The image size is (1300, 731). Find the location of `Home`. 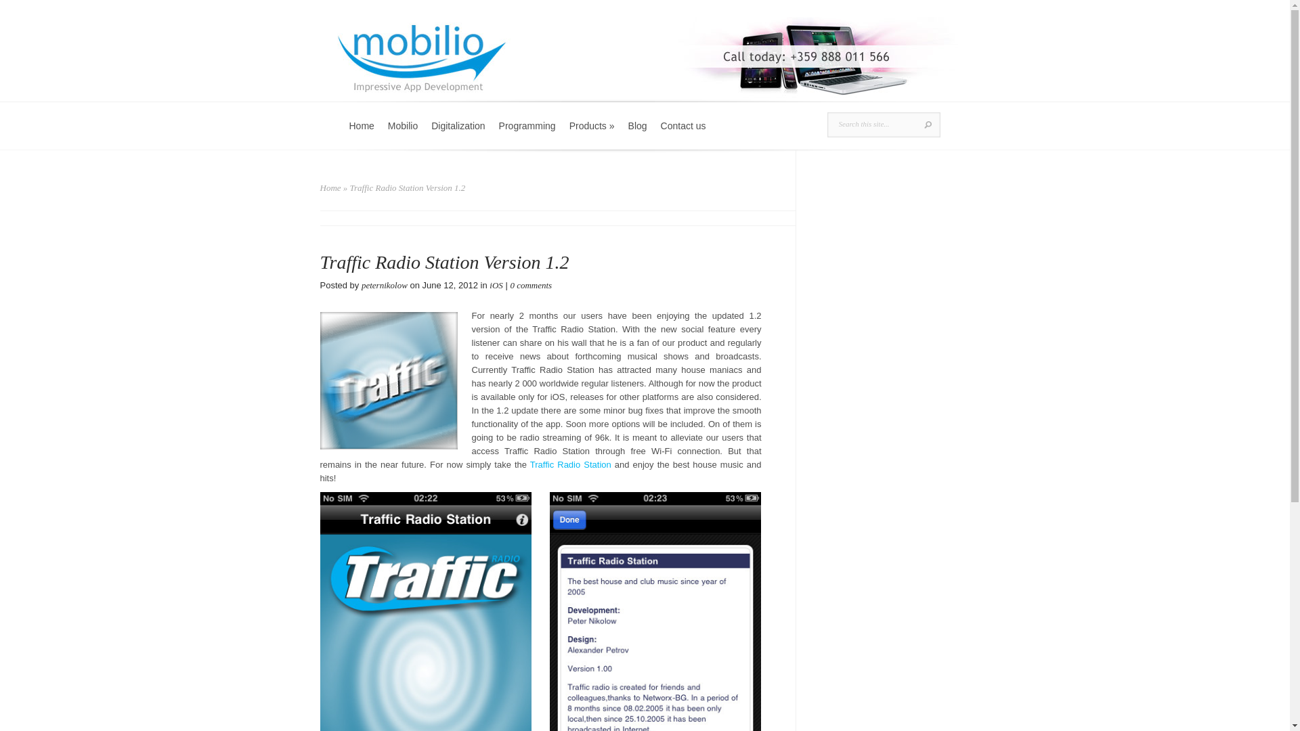

Home is located at coordinates (330, 188).